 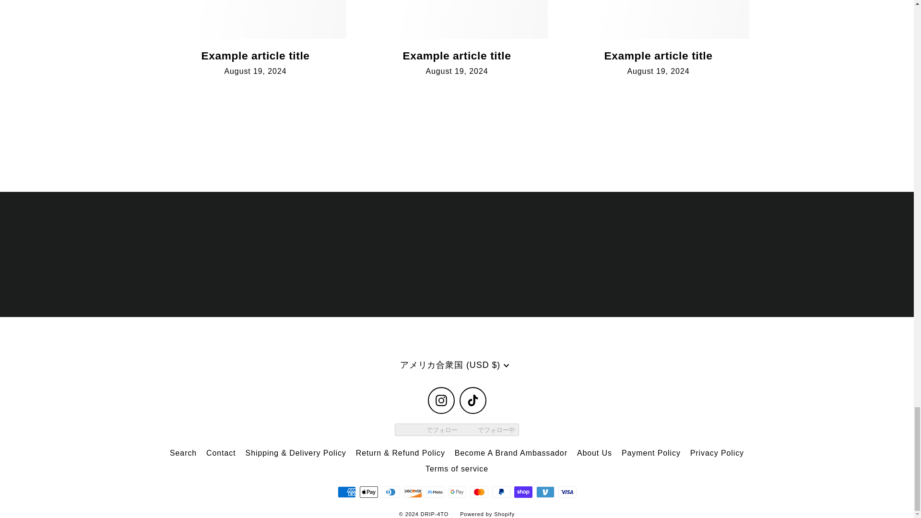 I want to click on Meta Pay, so click(x=435, y=492).